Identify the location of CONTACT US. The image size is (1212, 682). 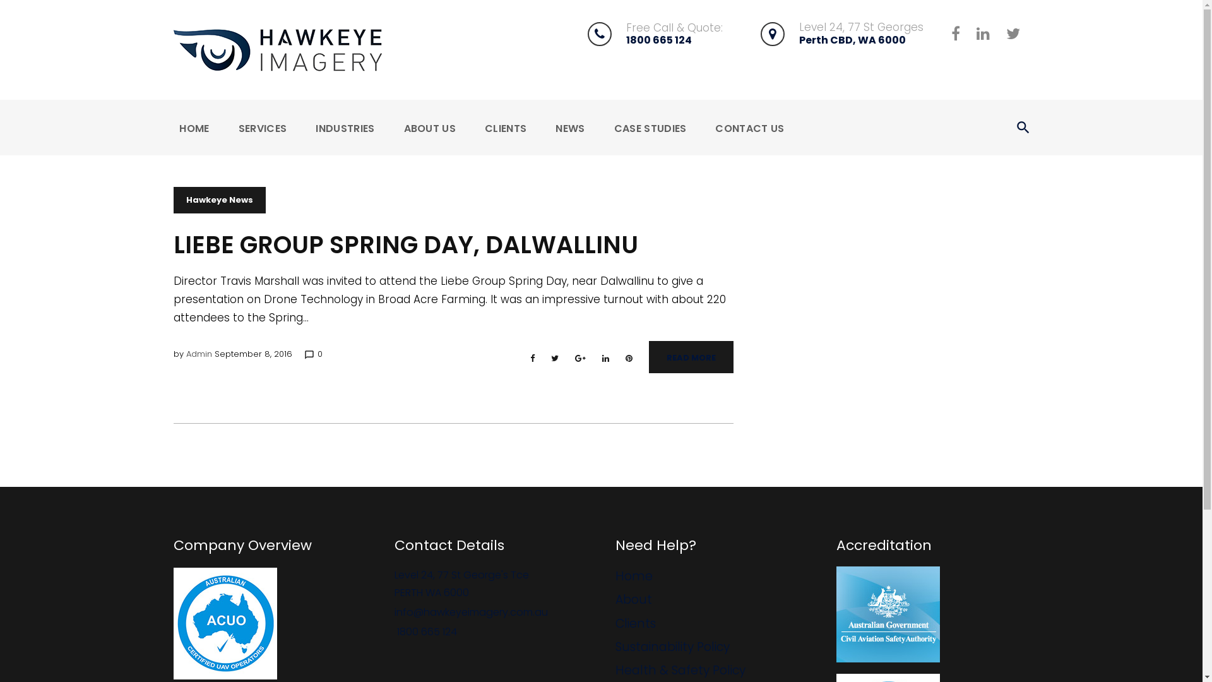
(750, 128).